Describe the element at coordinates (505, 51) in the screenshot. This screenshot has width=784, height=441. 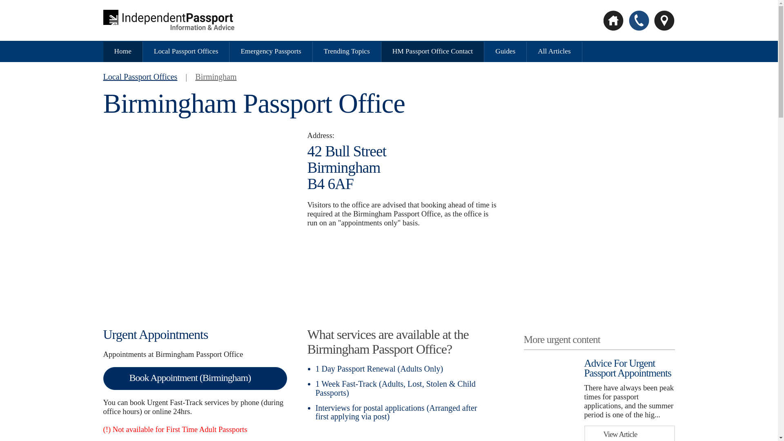
I see `Guides` at that location.